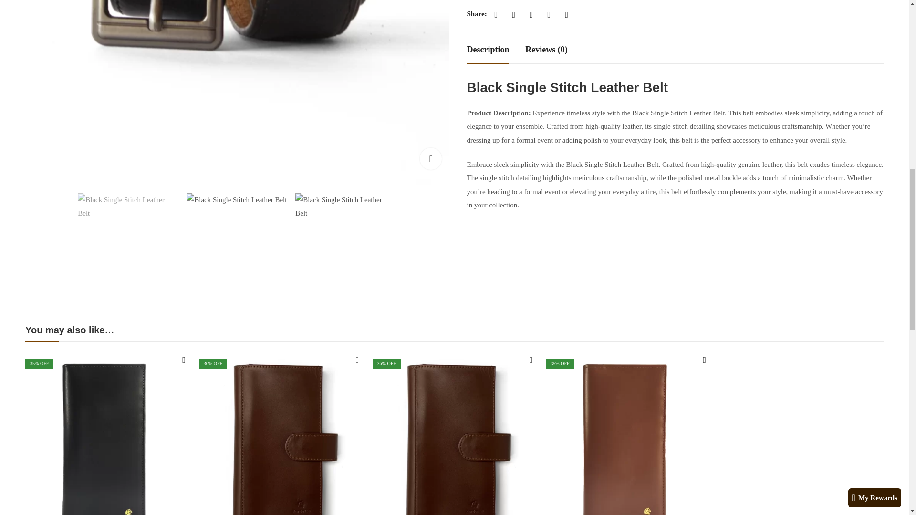 Image resolution: width=916 pixels, height=515 pixels. Describe the element at coordinates (535, 1) in the screenshot. I see `Fashion` at that location.